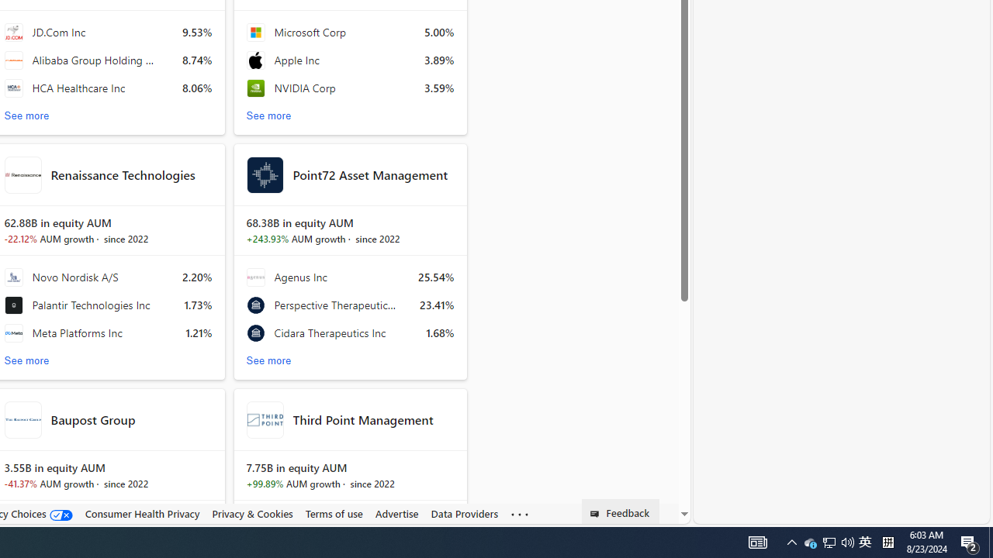 The height and width of the screenshot is (558, 993). I want to click on Class: oneFooter_seeMore-DS-EntryPoint1-1, so click(520, 514).